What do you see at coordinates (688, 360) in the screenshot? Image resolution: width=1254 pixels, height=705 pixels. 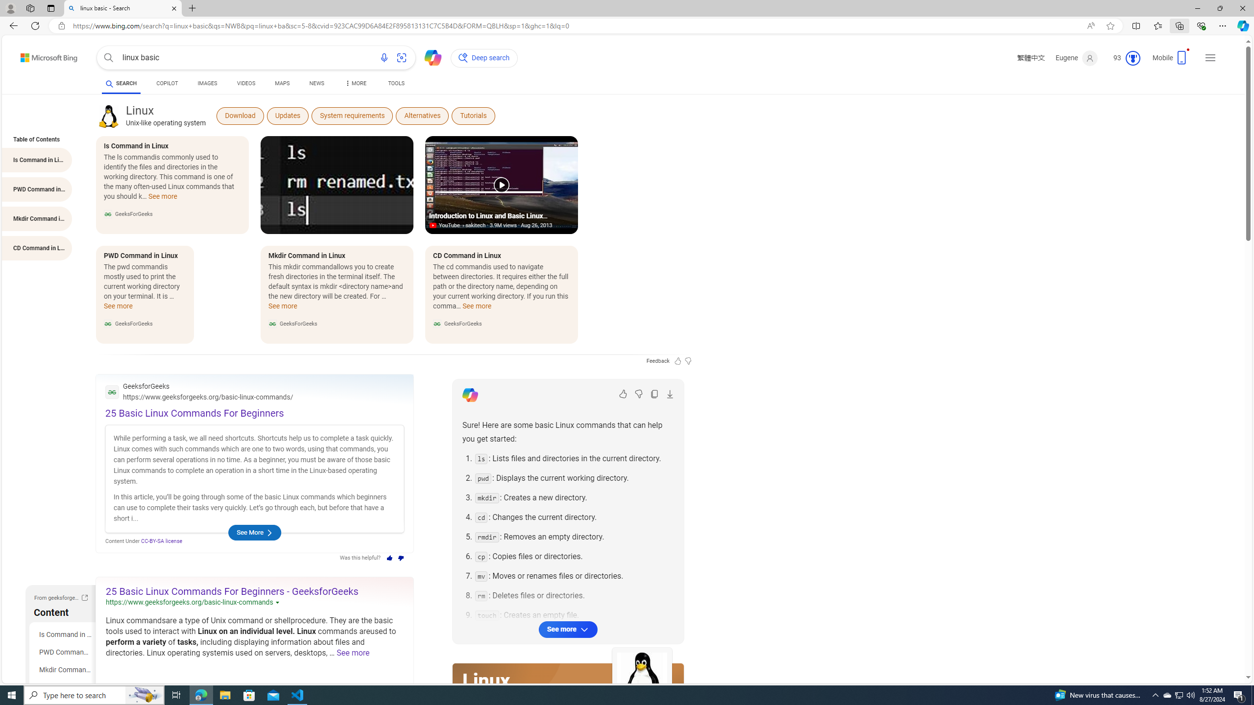 I see `Feedback Dislike` at bounding box center [688, 360].